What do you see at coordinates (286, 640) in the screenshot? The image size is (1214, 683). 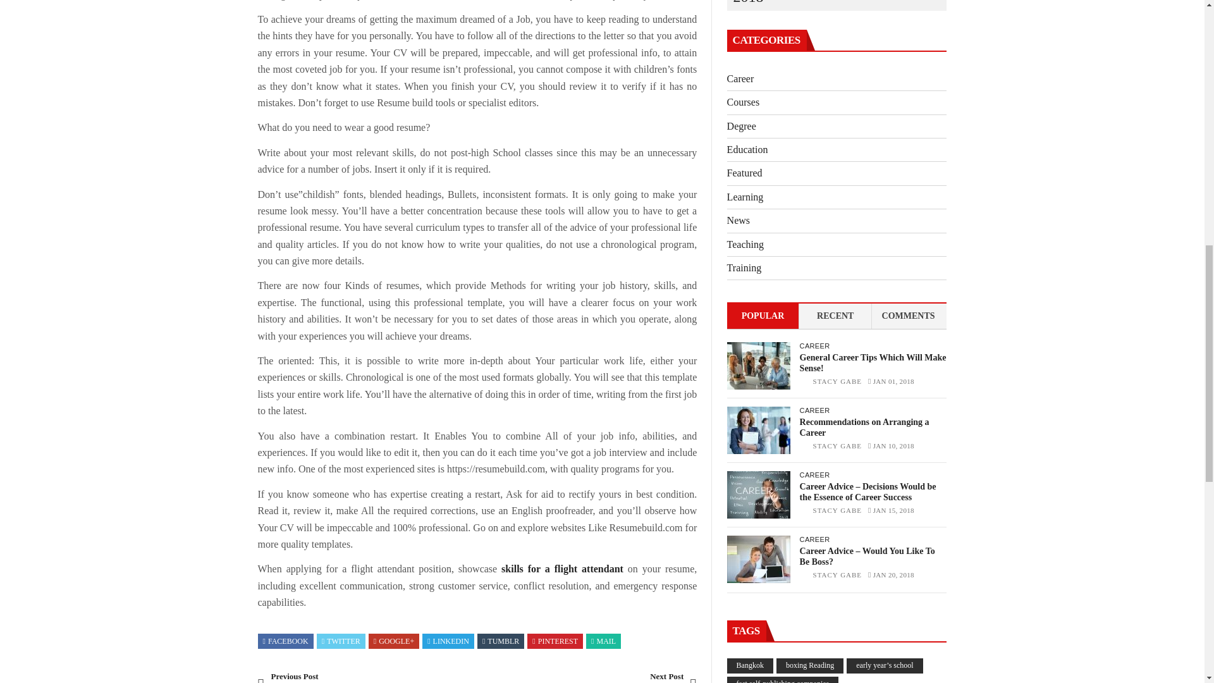 I see `FACEBOOK` at bounding box center [286, 640].